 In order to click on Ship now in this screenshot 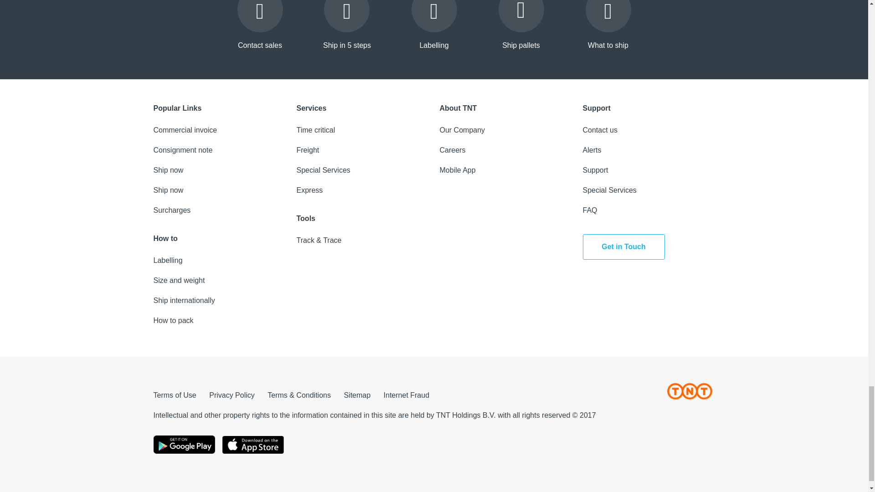, I will do `click(168, 190)`.